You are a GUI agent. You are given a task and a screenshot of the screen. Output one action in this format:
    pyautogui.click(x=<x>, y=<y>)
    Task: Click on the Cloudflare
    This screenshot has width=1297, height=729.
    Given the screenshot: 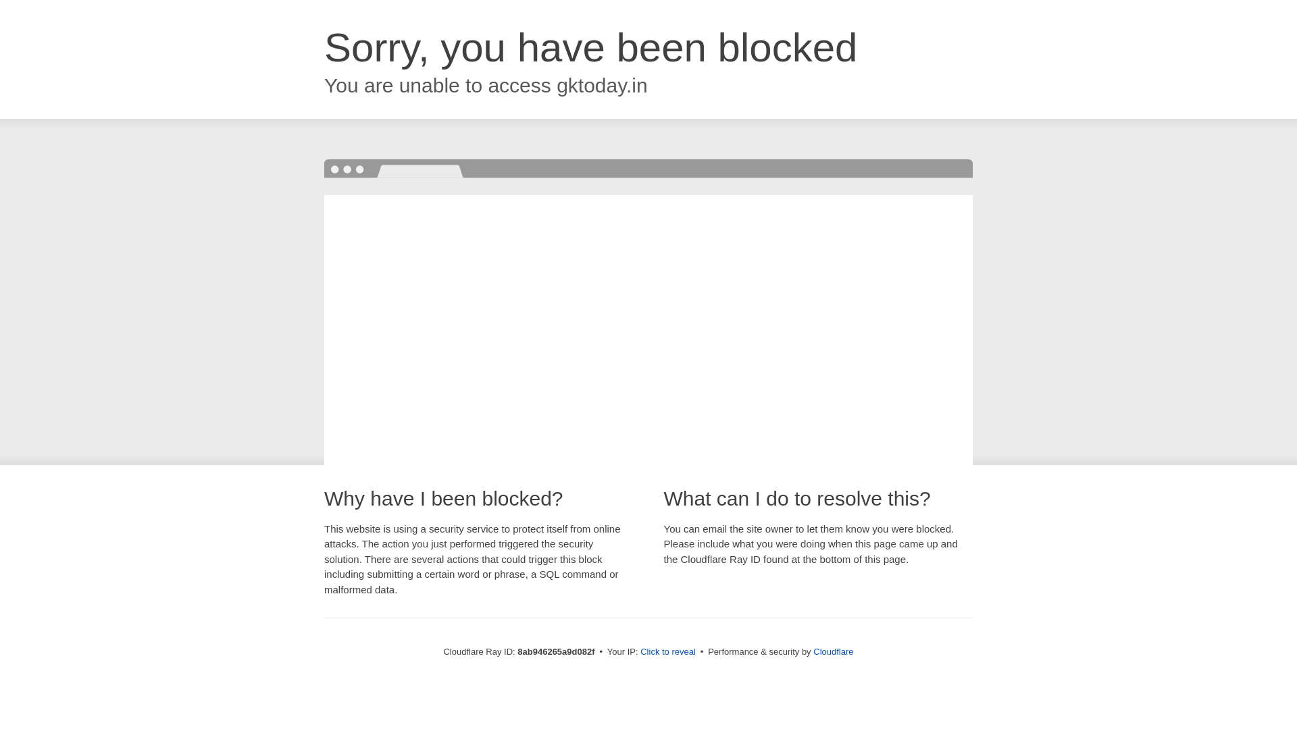 What is the action you would take?
    pyautogui.click(x=833, y=651)
    